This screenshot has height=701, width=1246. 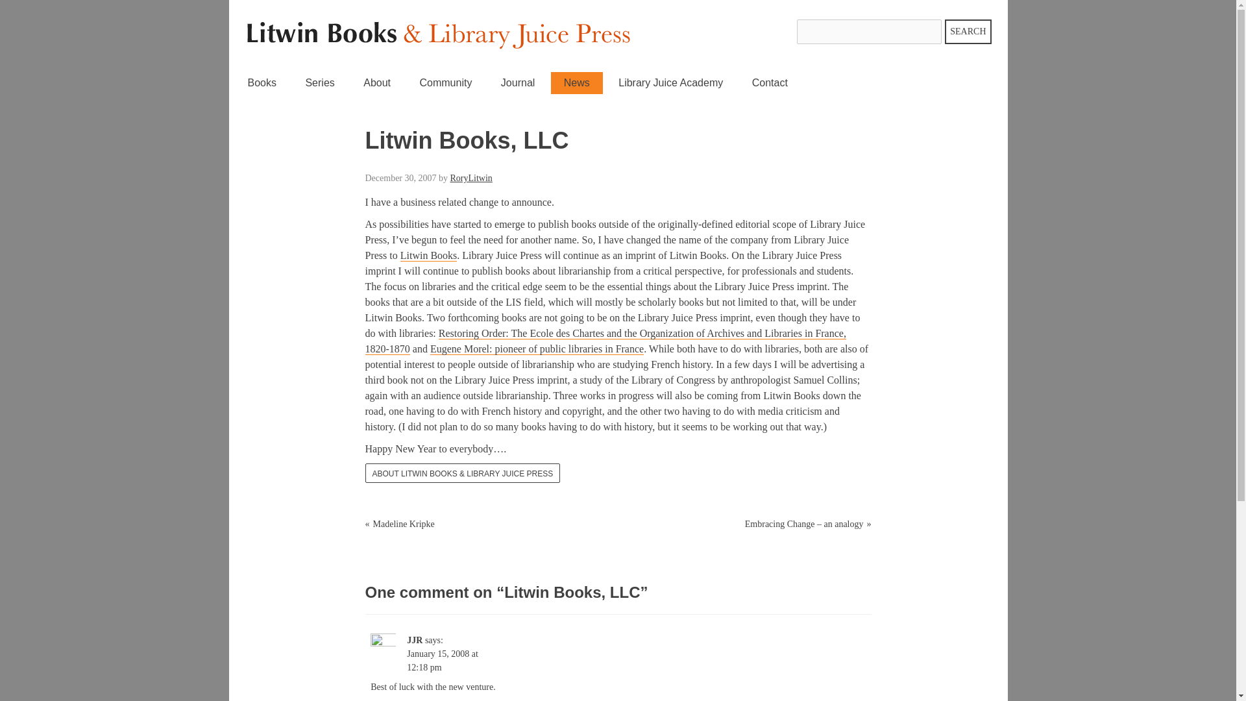 I want to click on Library Juice Academy, so click(x=671, y=83).